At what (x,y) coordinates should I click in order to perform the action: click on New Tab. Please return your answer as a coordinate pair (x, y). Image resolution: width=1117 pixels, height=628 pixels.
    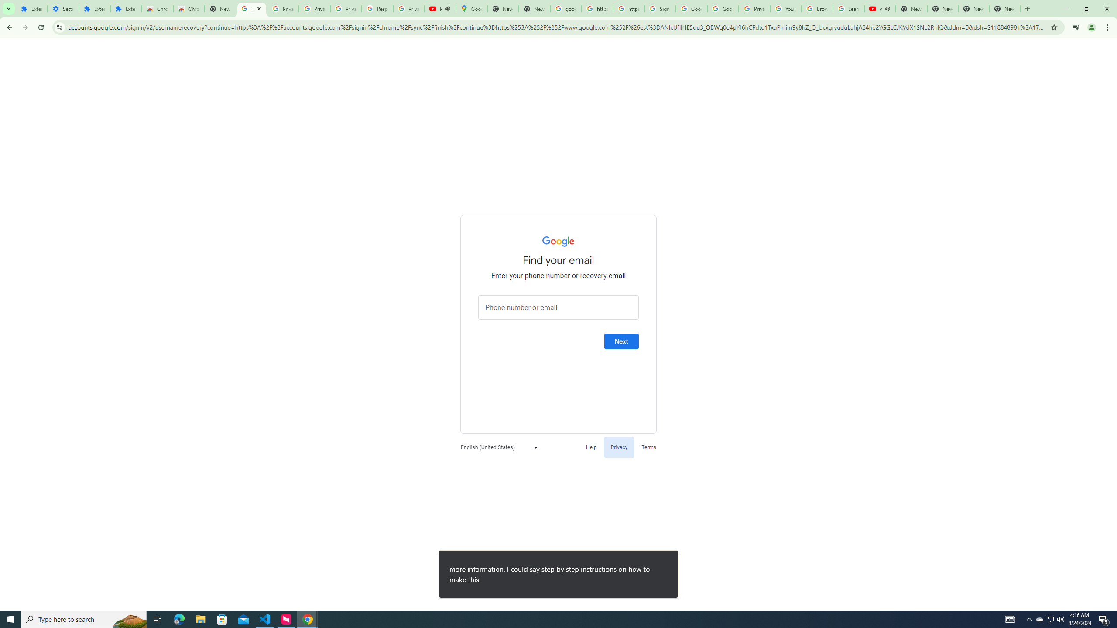
    Looking at the image, I should click on (1004, 9).